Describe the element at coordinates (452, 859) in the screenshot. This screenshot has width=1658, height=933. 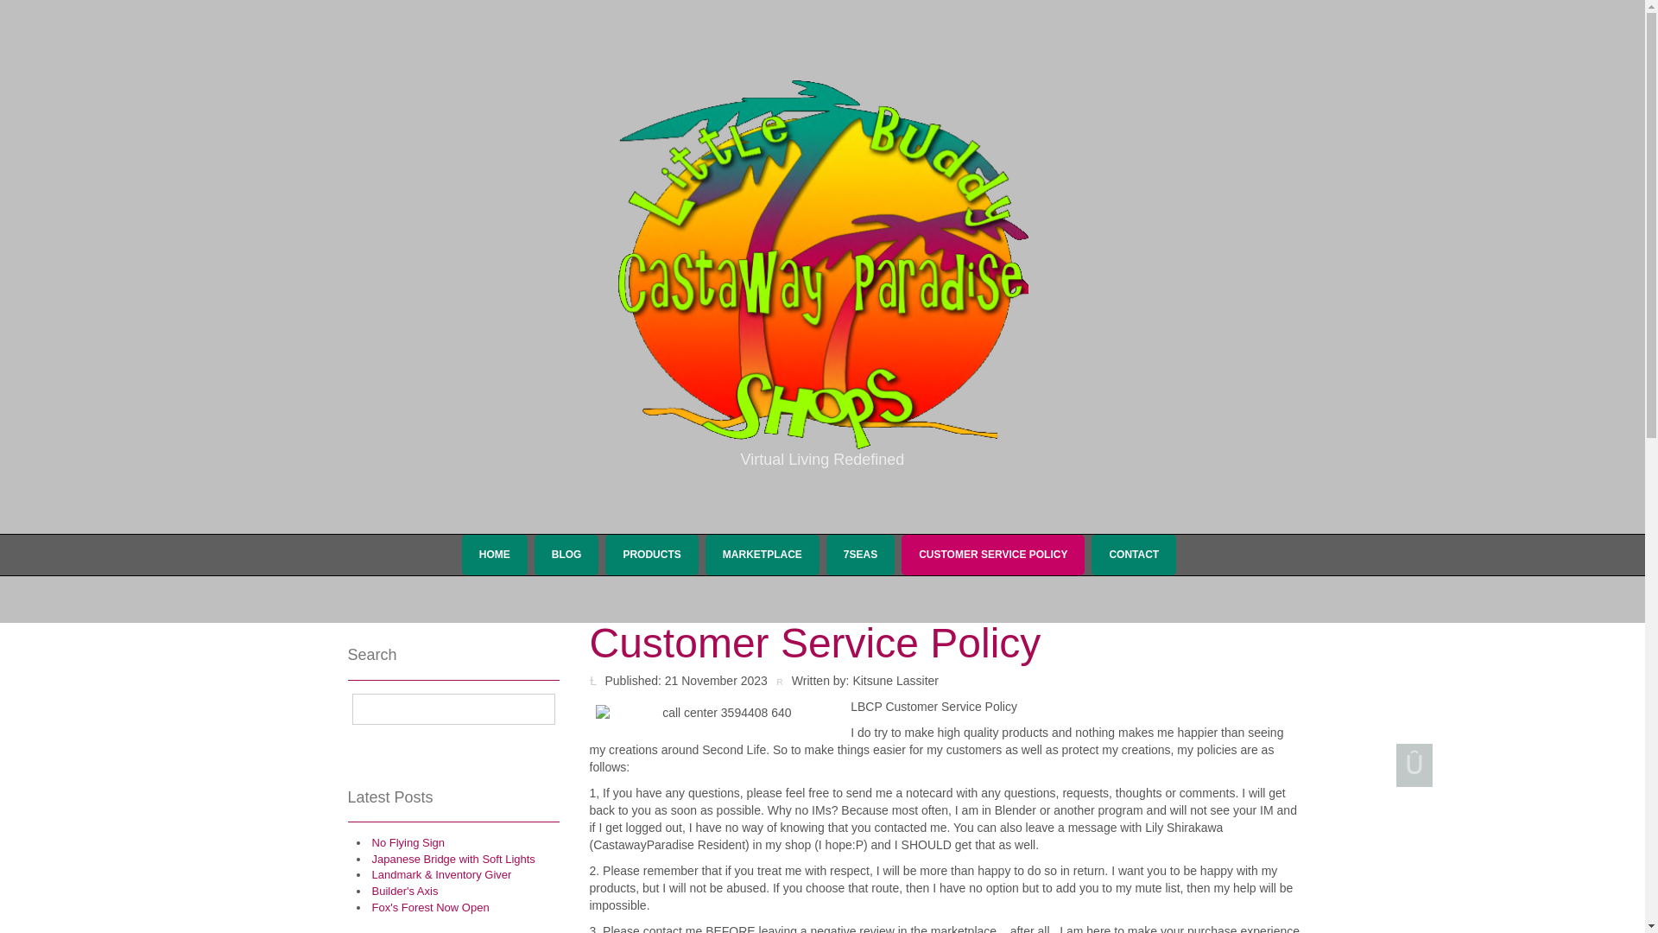
I see `Japanese Bridge with Soft Lights` at that location.